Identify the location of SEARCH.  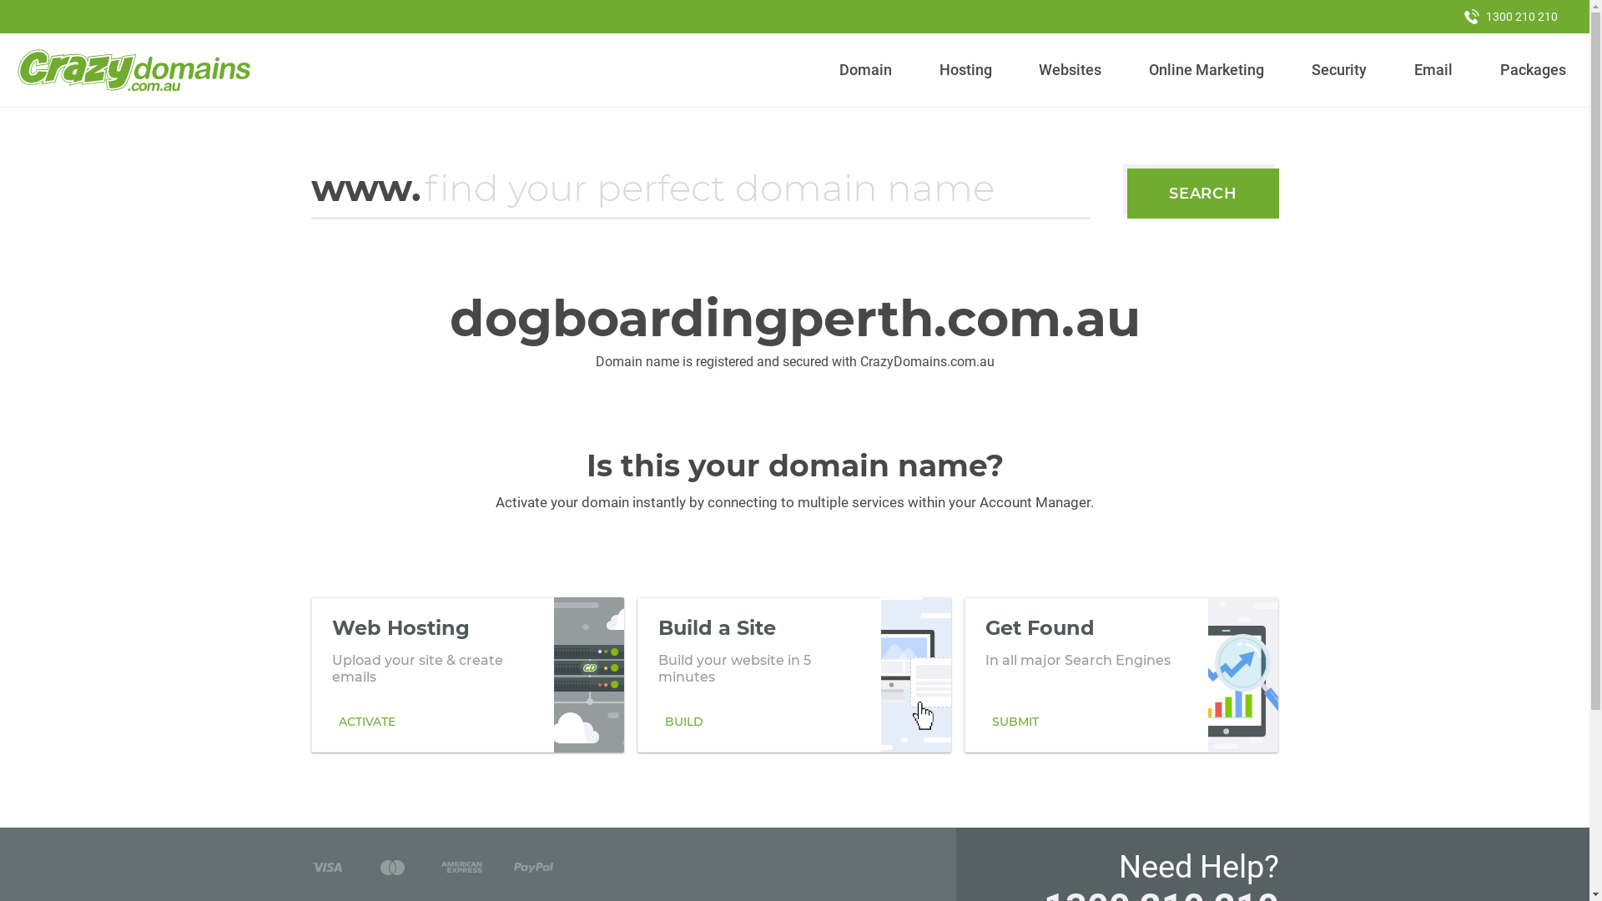
(1203, 194).